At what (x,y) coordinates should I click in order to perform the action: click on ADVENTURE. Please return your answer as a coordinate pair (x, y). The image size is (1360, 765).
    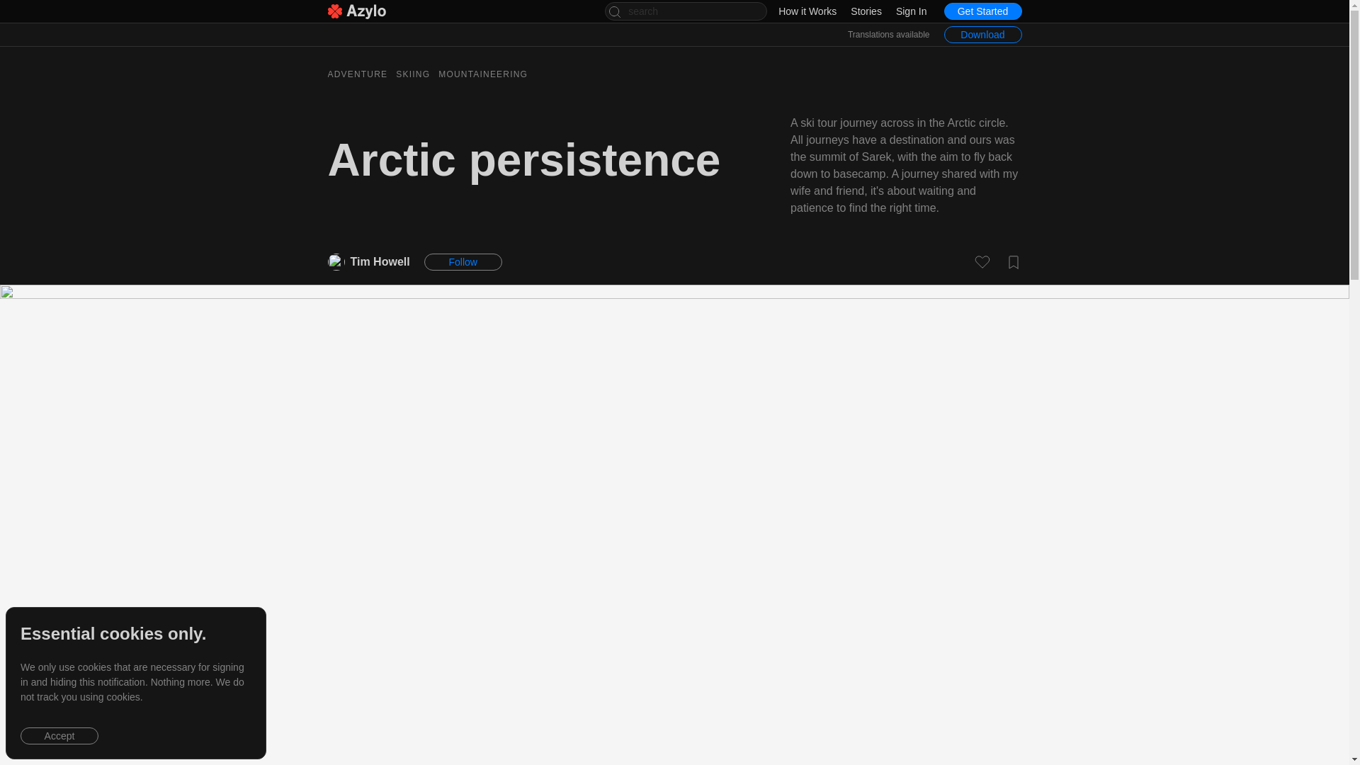
    Looking at the image, I should click on (357, 74).